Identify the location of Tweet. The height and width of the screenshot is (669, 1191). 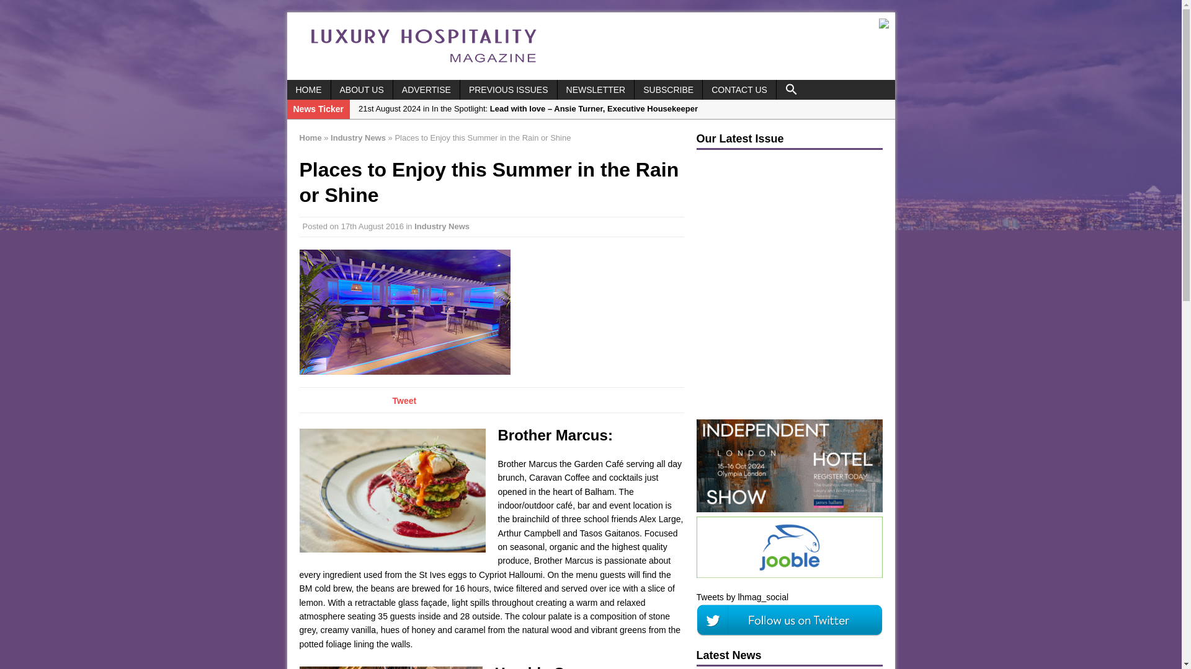
(403, 400).